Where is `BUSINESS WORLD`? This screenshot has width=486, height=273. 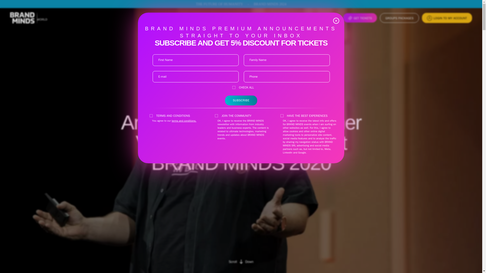 BUSINESS WORLD is located at coordinates (41, 18).